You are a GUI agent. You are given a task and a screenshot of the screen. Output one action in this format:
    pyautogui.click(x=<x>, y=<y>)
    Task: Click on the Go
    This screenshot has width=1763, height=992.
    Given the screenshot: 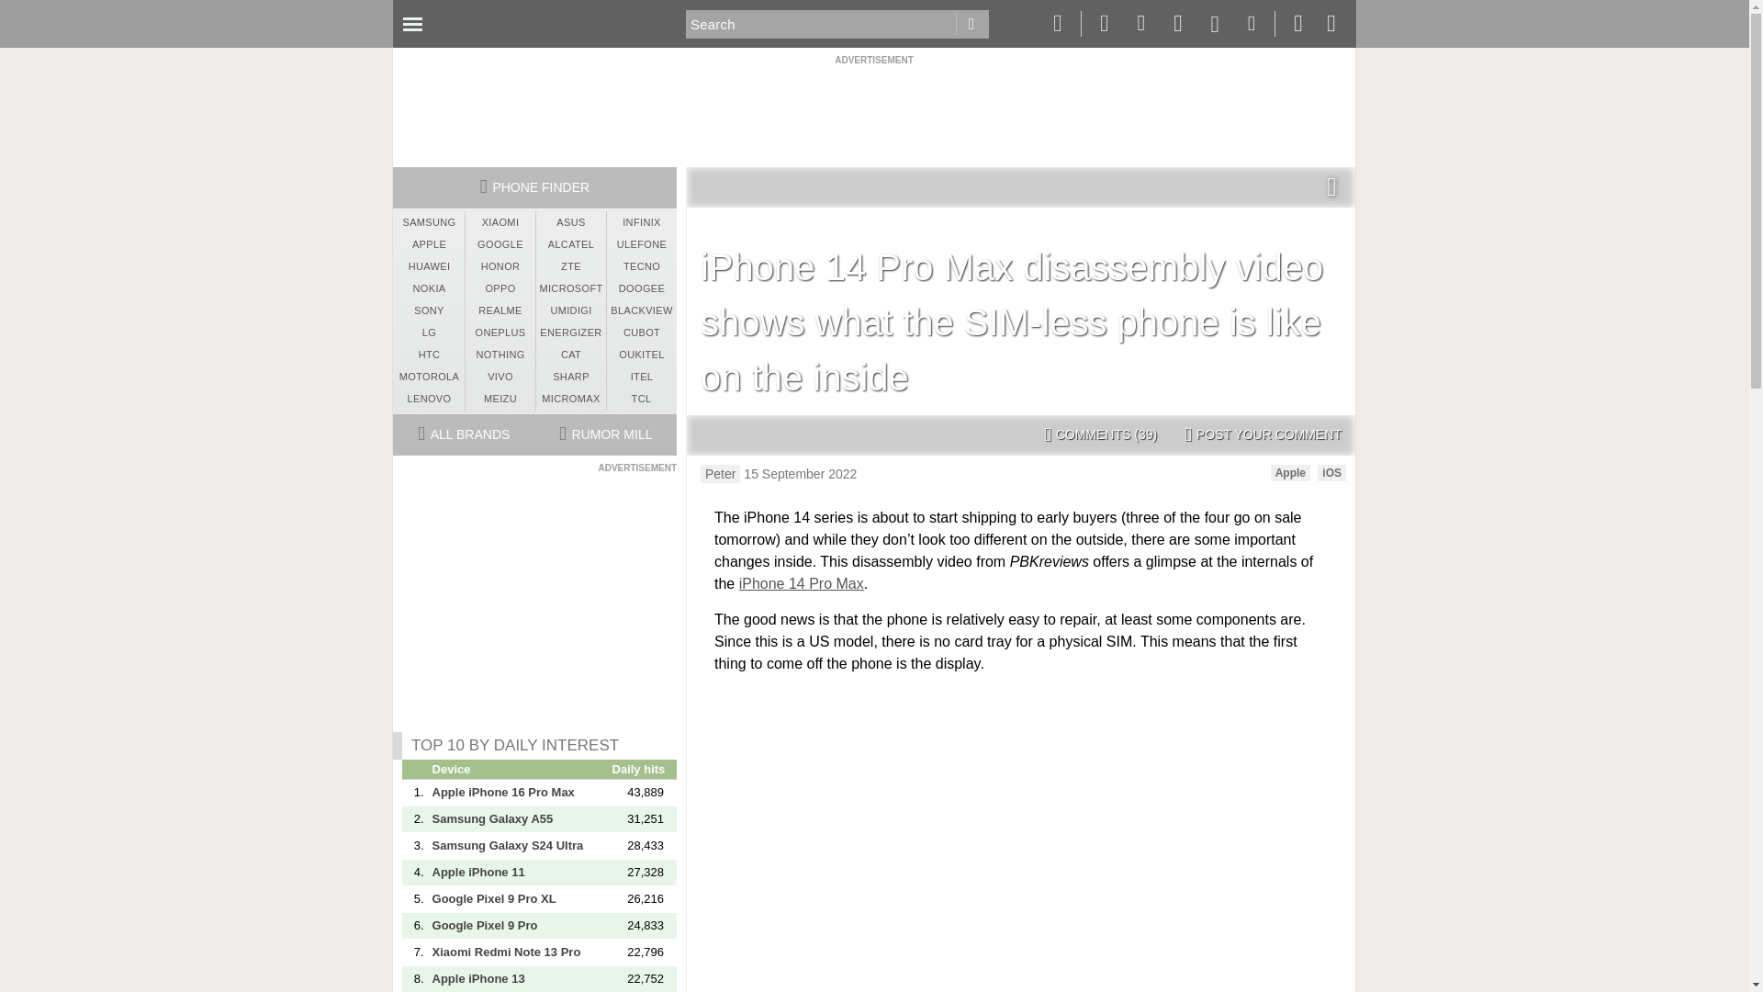 What is the action you would take?
    pyautogui.click(x=971, y=24)
    